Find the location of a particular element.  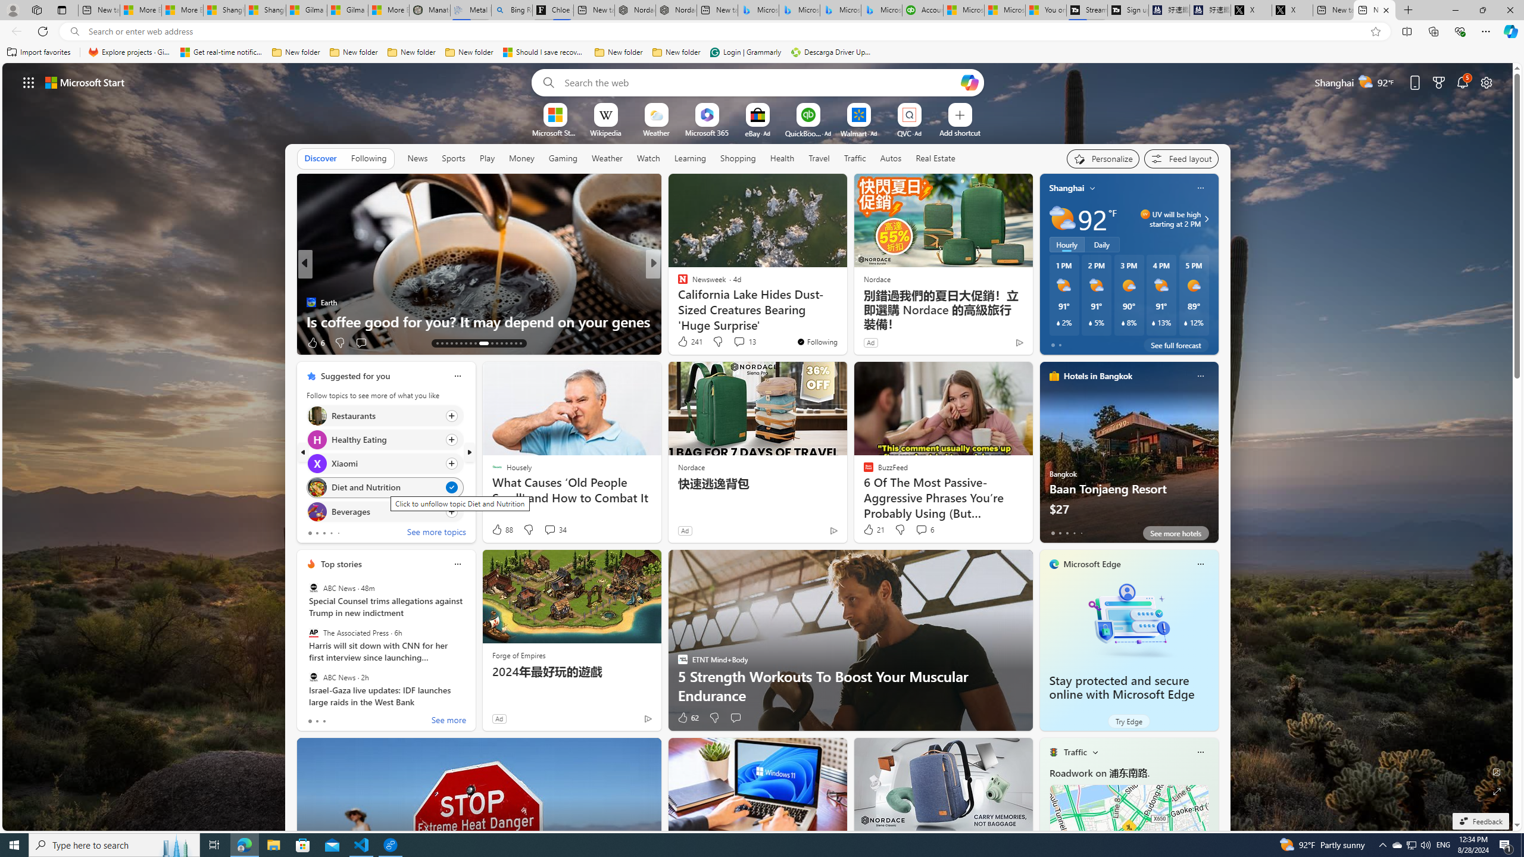

21 Like is located at coordinates (873, 530).